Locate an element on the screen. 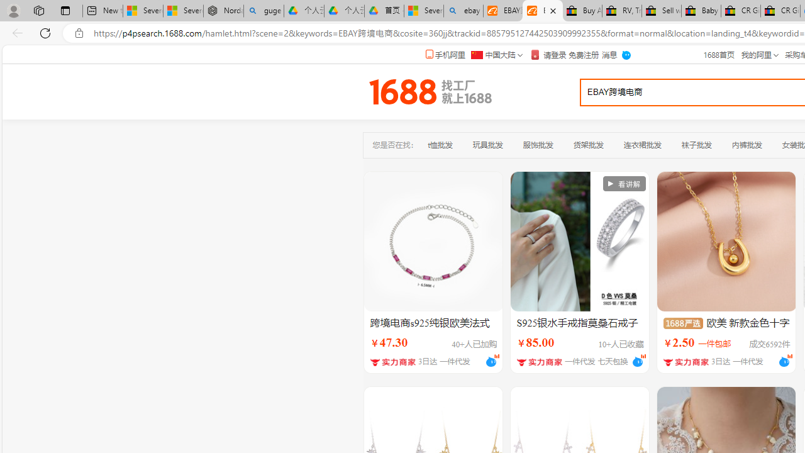 The height and width of the screenshot is (453, 805). Class: shop-icon h14 is located at coordinates (686, 362).